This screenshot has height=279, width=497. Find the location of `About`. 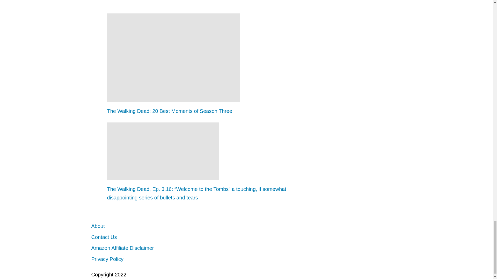

About is located at coordinates (98, 226).